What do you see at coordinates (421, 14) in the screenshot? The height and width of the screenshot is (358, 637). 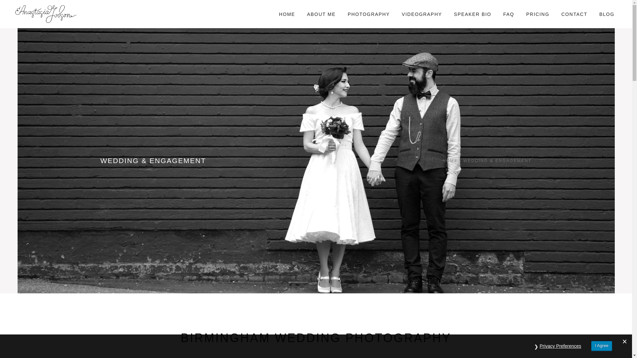 I see `VIDEOGRAPHY` at bounding box center [421, 14].